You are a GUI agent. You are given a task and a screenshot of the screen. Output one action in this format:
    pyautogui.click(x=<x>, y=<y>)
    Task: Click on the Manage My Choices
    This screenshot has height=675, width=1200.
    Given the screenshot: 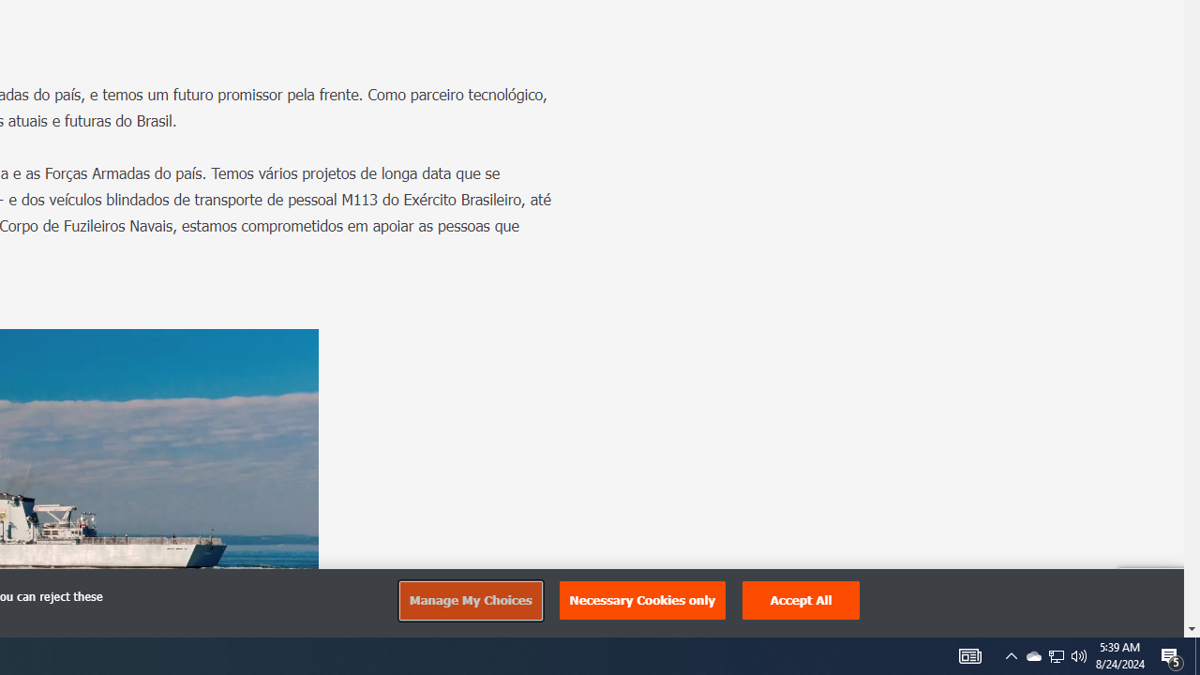 What is the action you would take?
    pyautogui.click(x=470, y=600)
    